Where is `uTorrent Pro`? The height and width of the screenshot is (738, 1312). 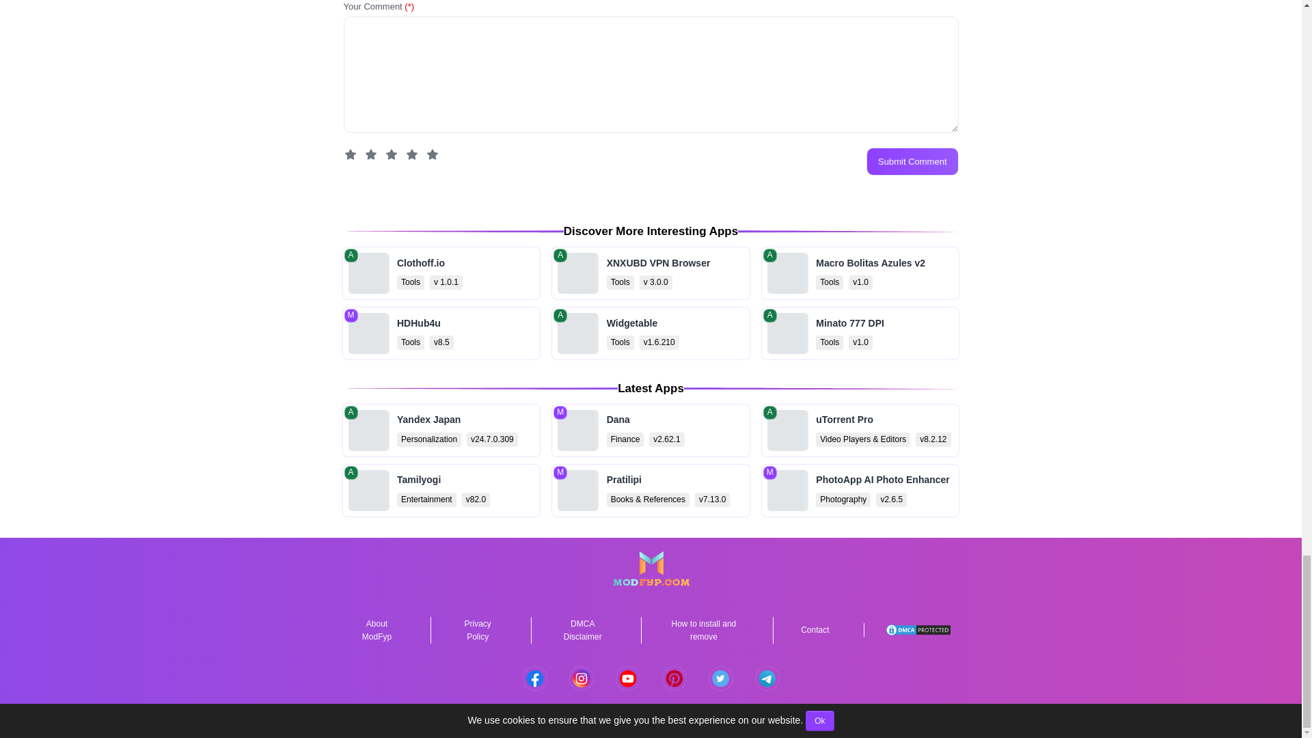 uTorrent Pro is located at coordinates (860, 430).